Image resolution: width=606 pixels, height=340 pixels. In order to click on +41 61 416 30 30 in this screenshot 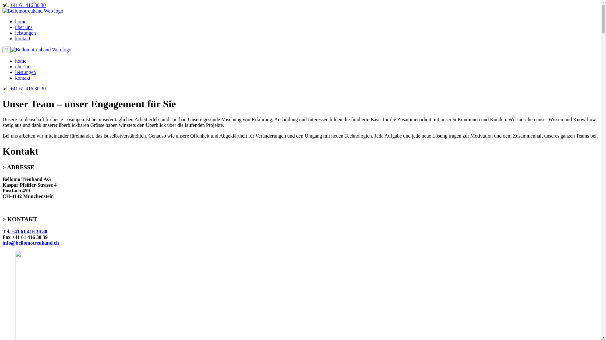, I will do `click(29, 232)`.